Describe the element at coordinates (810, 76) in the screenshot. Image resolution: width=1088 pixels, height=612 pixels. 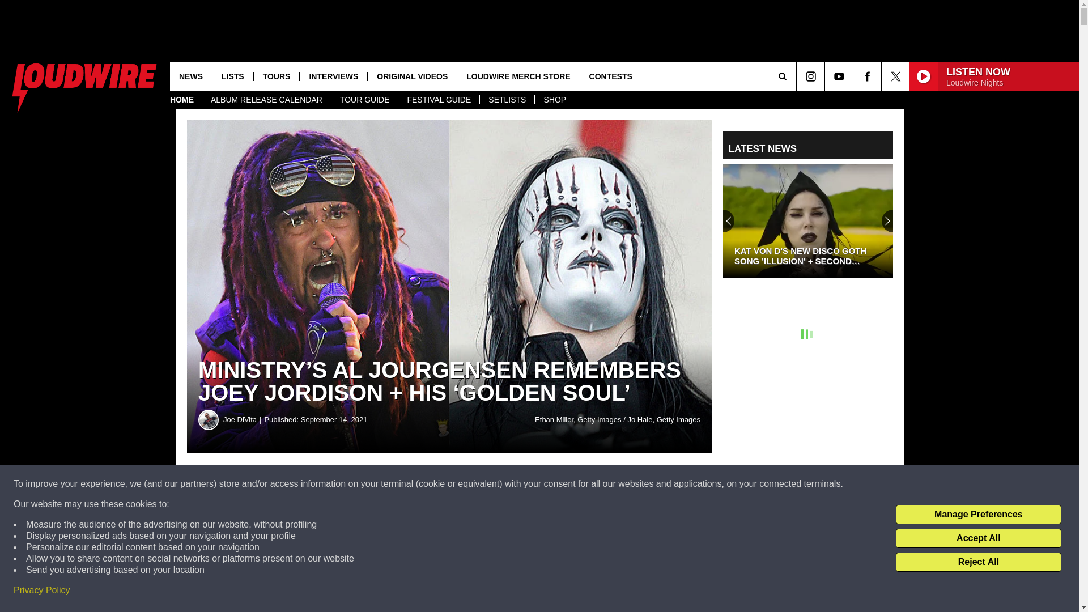
I see `Visit us on Instagram` at that location.